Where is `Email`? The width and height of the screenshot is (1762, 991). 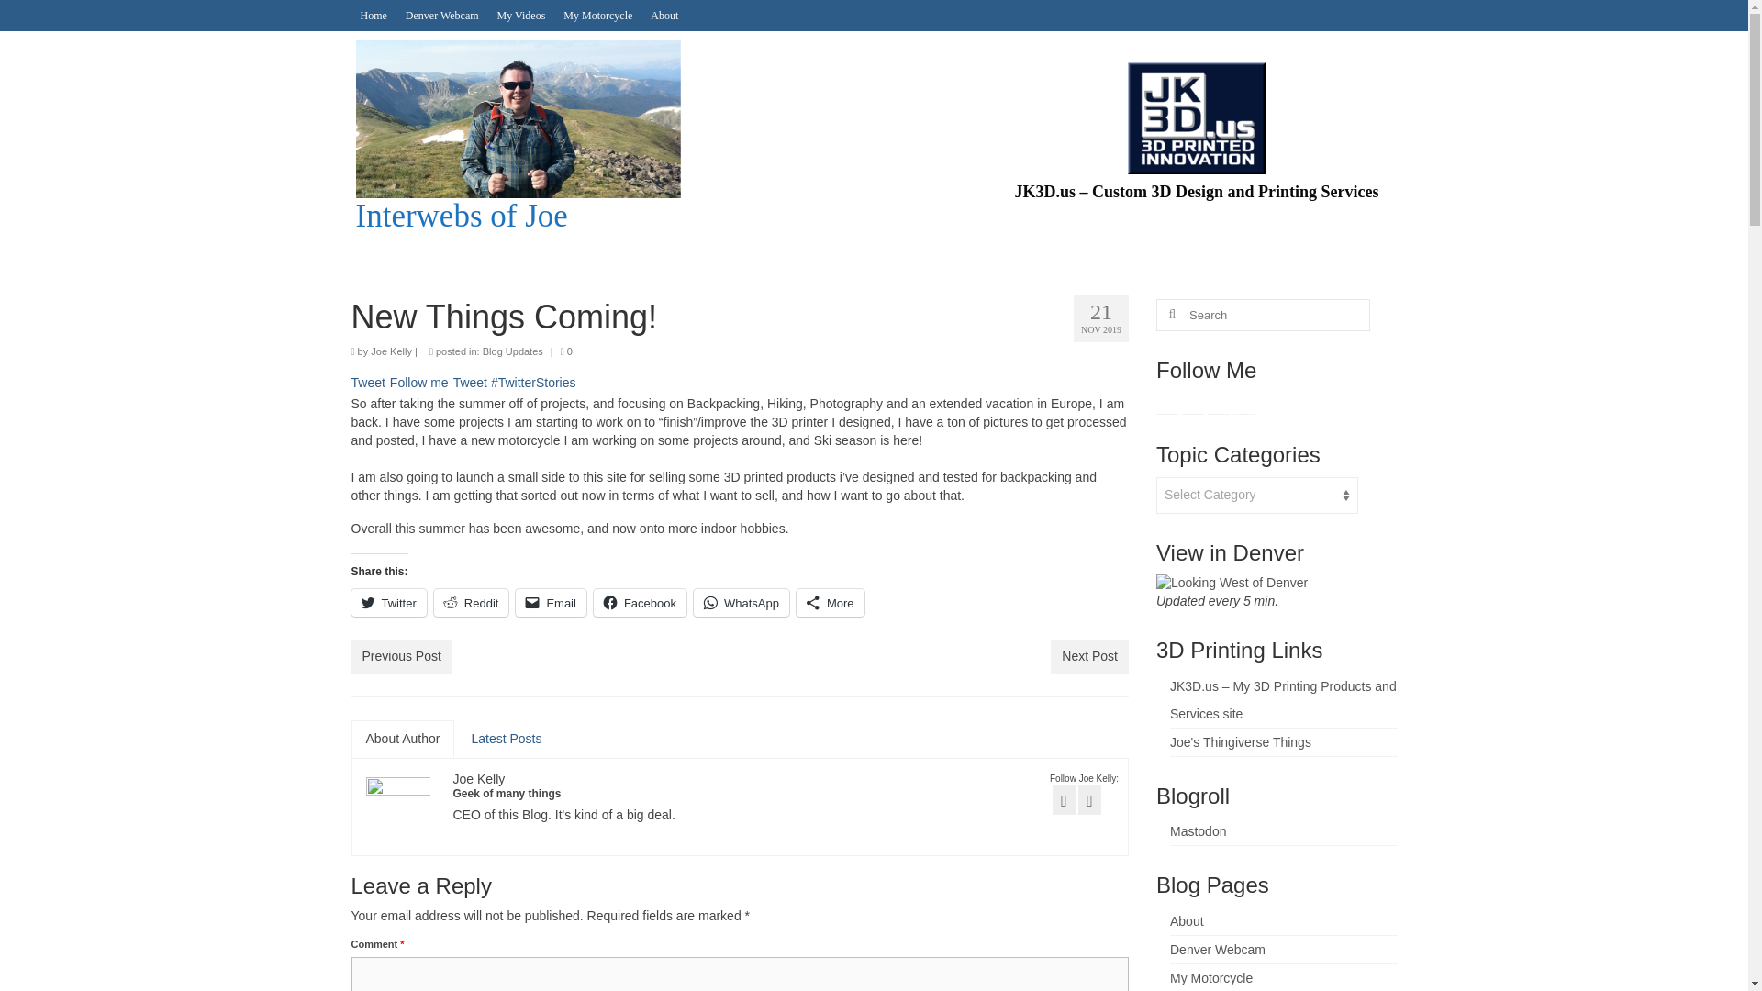
Email is located at coordinates (551, 602).